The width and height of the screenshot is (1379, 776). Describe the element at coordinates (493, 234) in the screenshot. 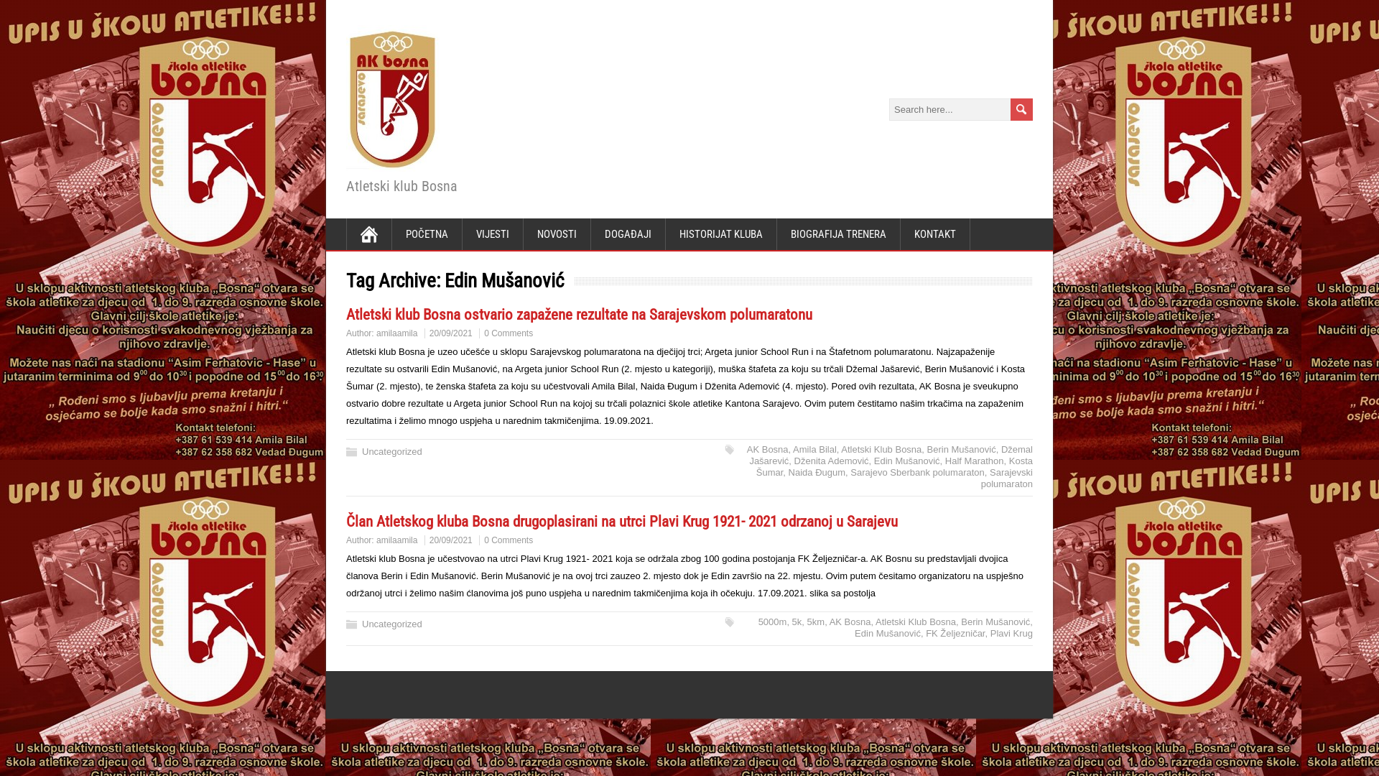

I see `VIJESTI` at that location.